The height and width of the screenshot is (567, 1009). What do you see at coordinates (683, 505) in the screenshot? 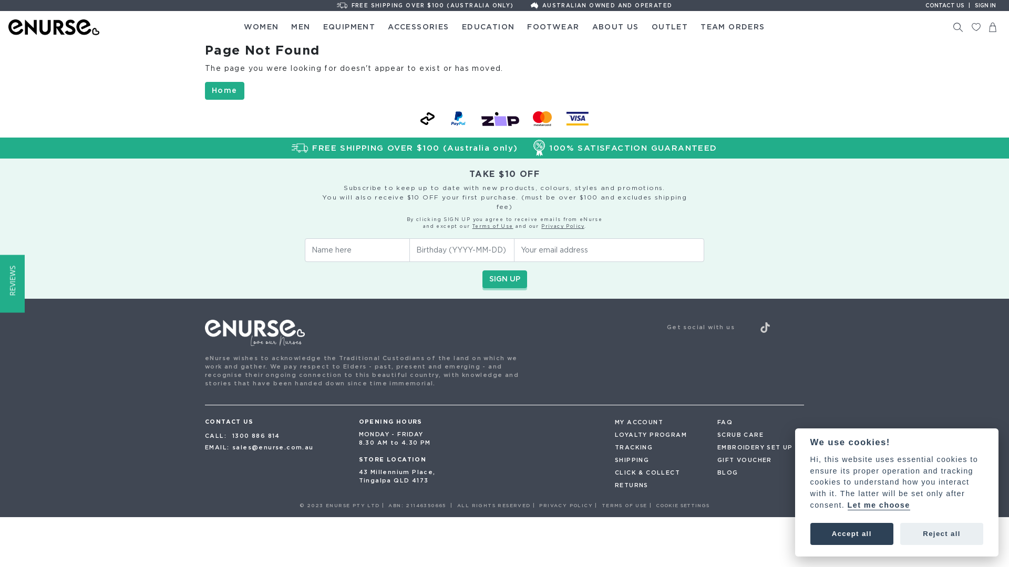
I see `COOKIE SETTINGS` at bounding box center [683, 505].